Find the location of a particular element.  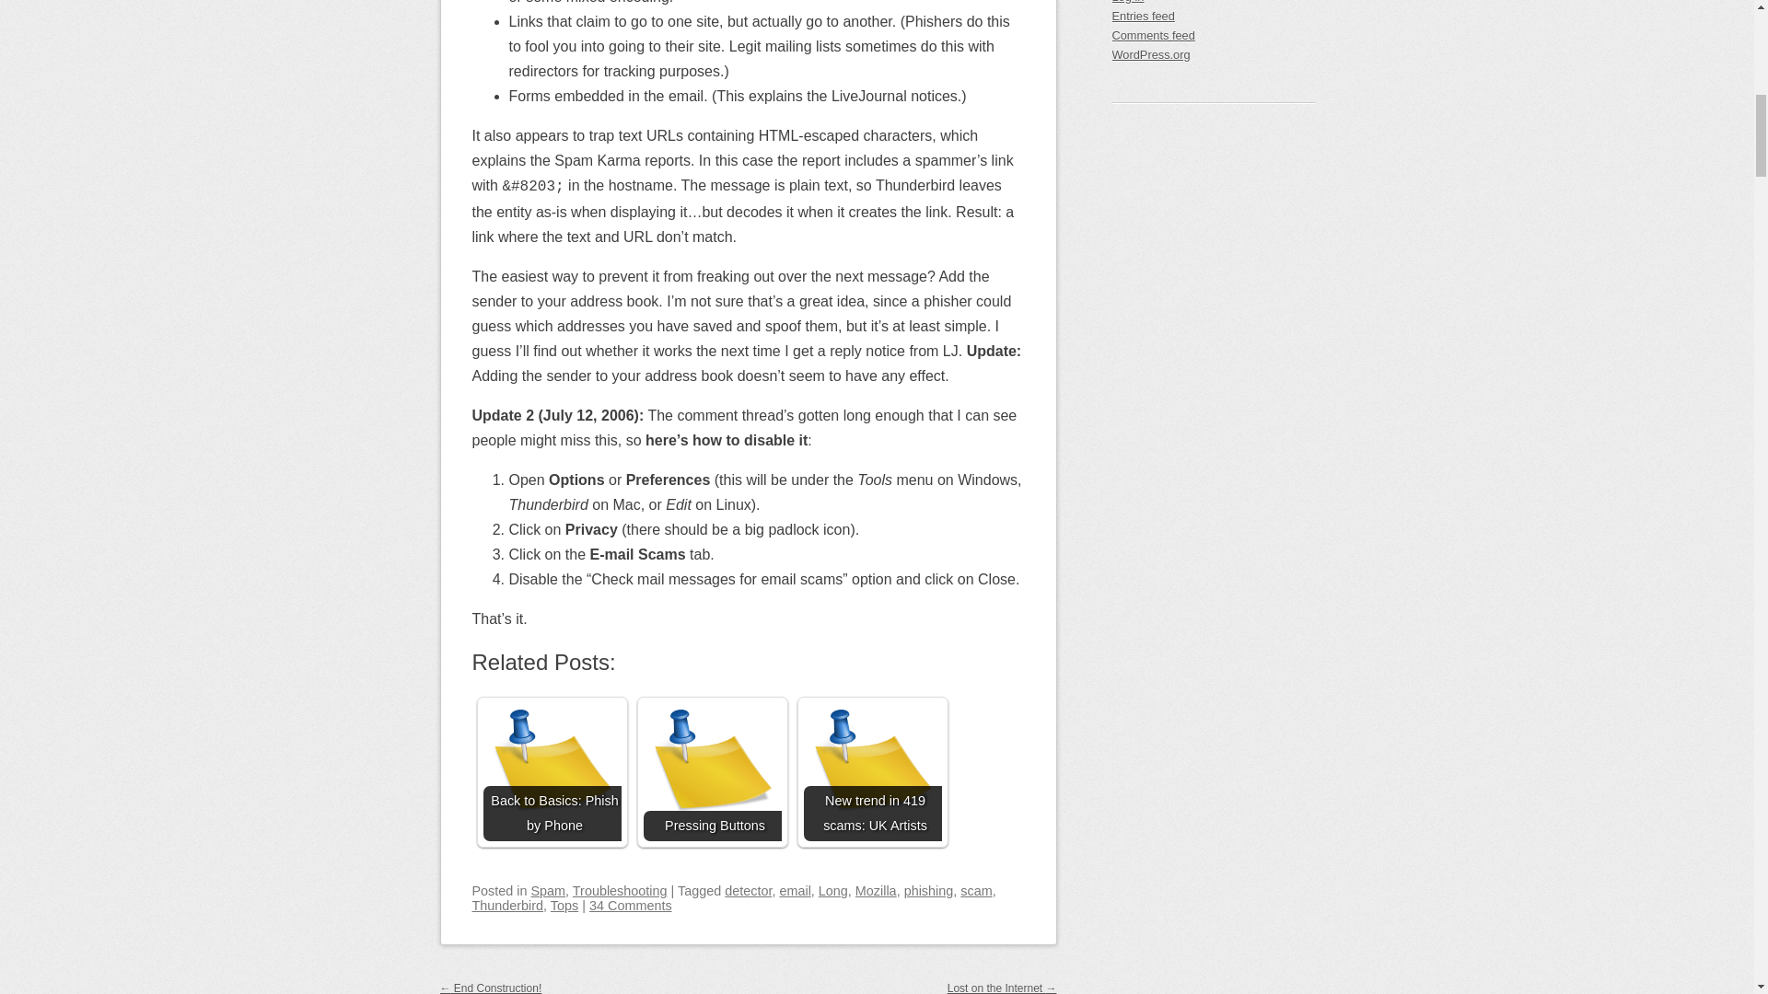

email is located at coordinates (794, 891).